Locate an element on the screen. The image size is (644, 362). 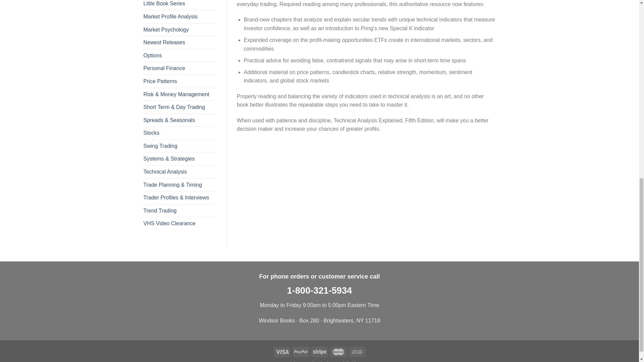
Options is located at coordinates (180, 55).